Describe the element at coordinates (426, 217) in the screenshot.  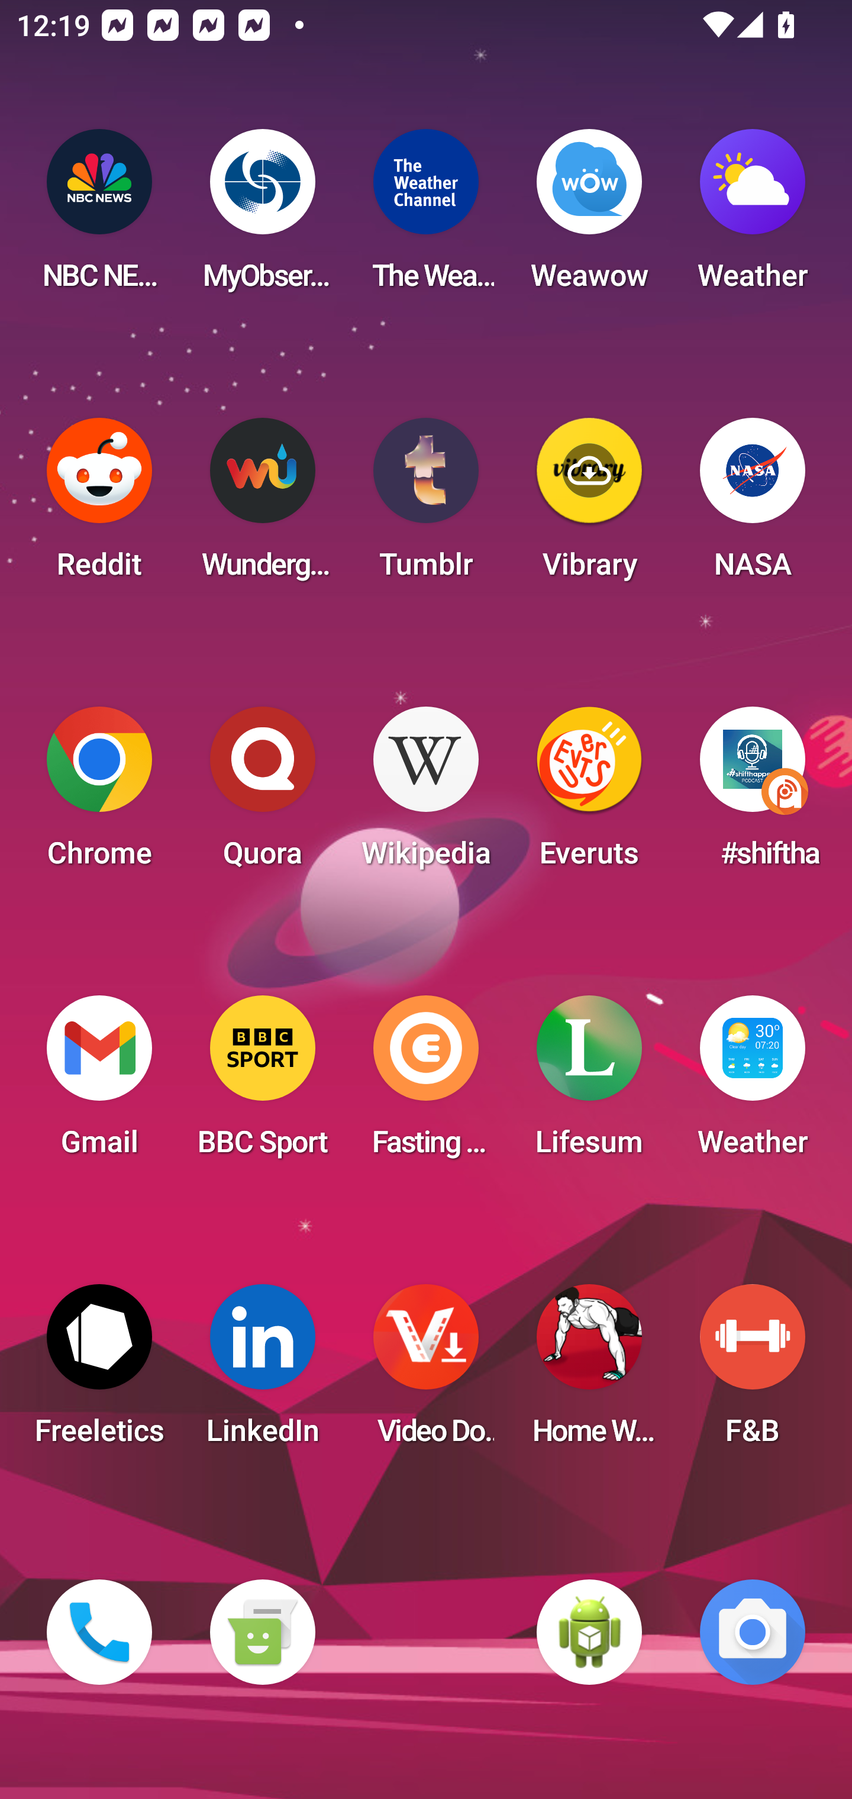
I see `The Weather Channel` at that location.